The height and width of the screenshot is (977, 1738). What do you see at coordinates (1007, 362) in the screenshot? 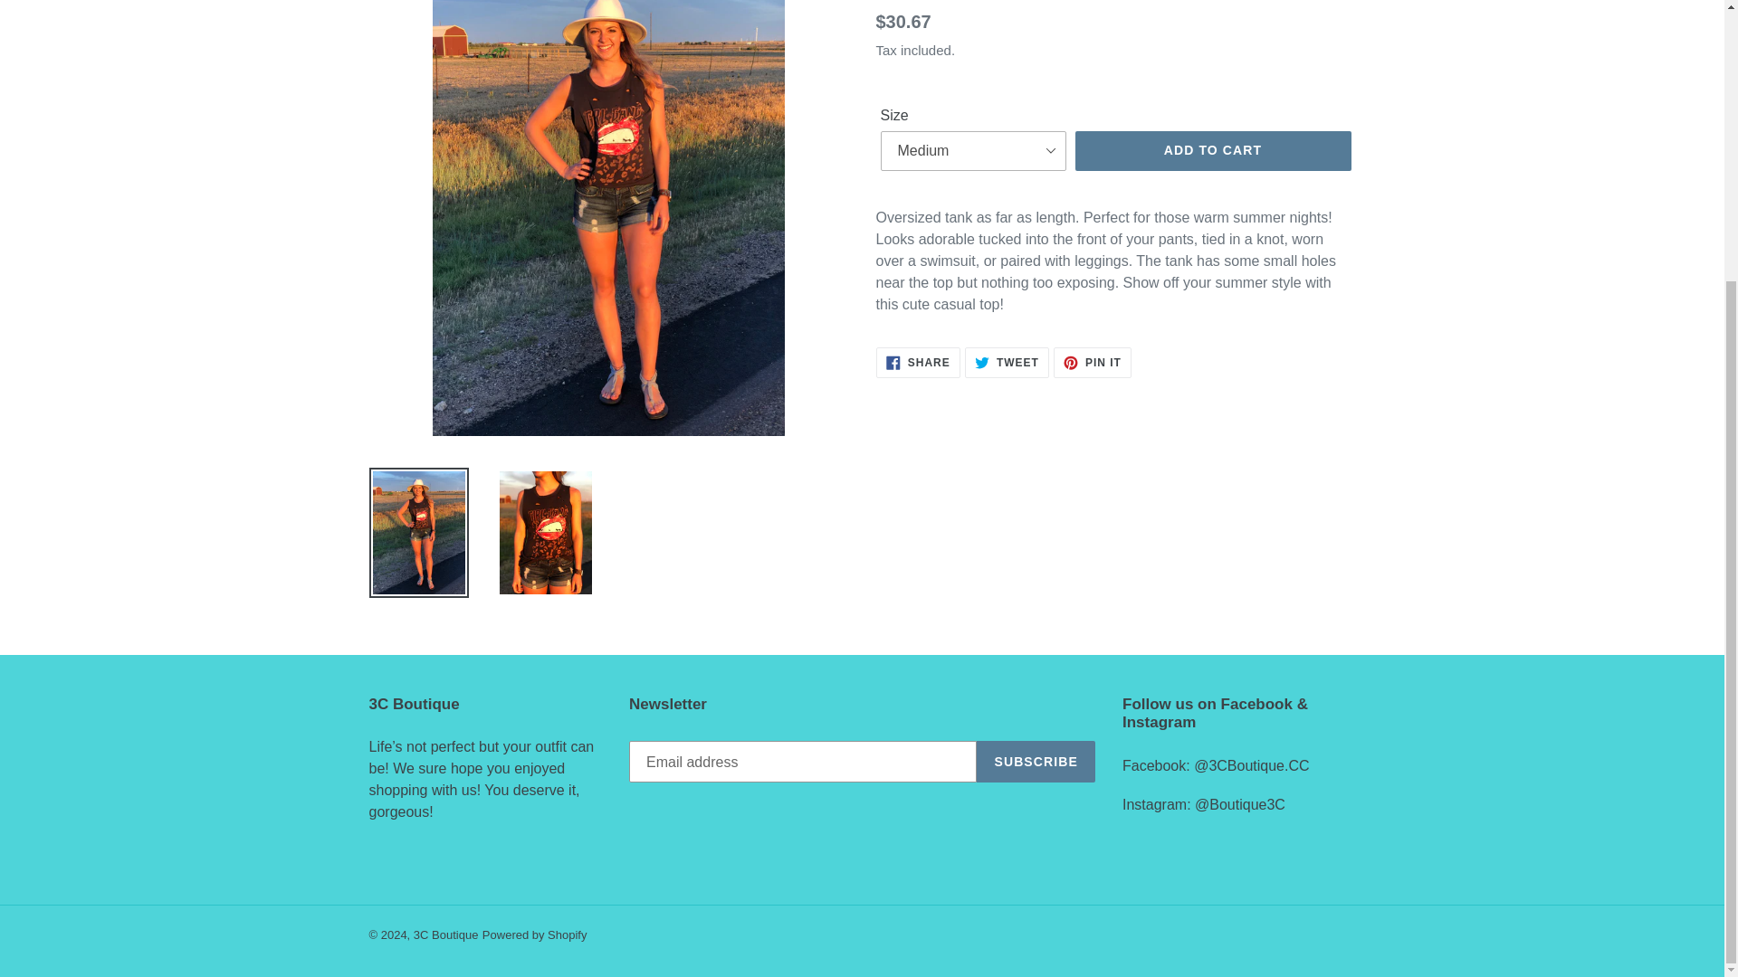
I see `ADD TO CART` at bounding box center [1007, 362].